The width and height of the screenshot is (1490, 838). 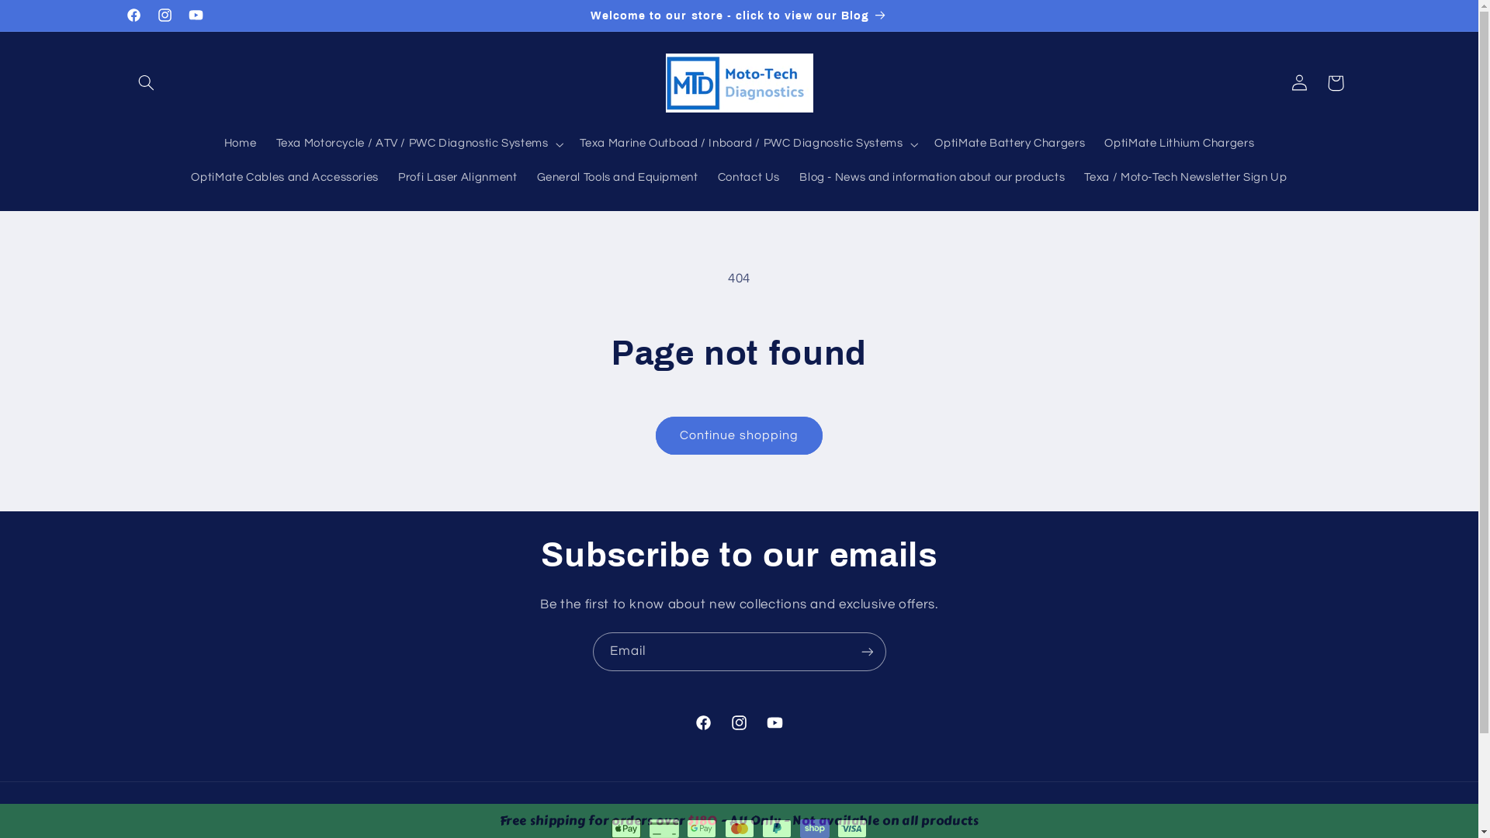 What do you see at coordinates (1186, 178) in the screenshot?
I see `Texa / Moto-Tech Newsletter Sign Up` at bounding box center [1186, 178].